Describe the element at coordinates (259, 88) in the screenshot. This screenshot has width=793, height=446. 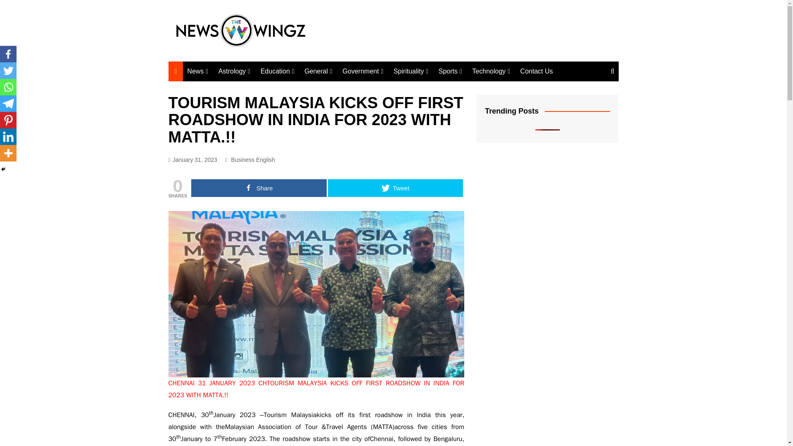
I see `Astrology Tamil` at that location.